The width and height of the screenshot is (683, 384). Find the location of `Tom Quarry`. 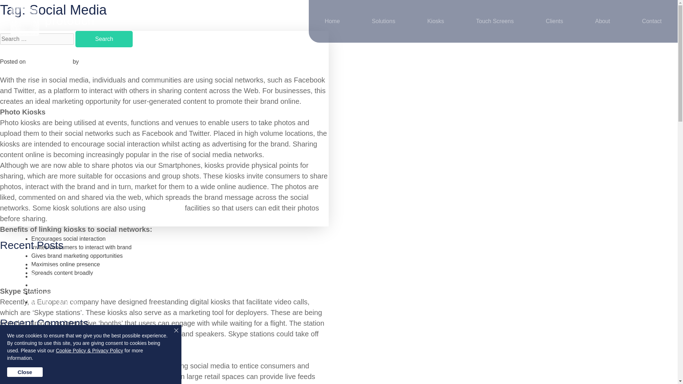

Tom Quarry is located at coordinates (95, 62).